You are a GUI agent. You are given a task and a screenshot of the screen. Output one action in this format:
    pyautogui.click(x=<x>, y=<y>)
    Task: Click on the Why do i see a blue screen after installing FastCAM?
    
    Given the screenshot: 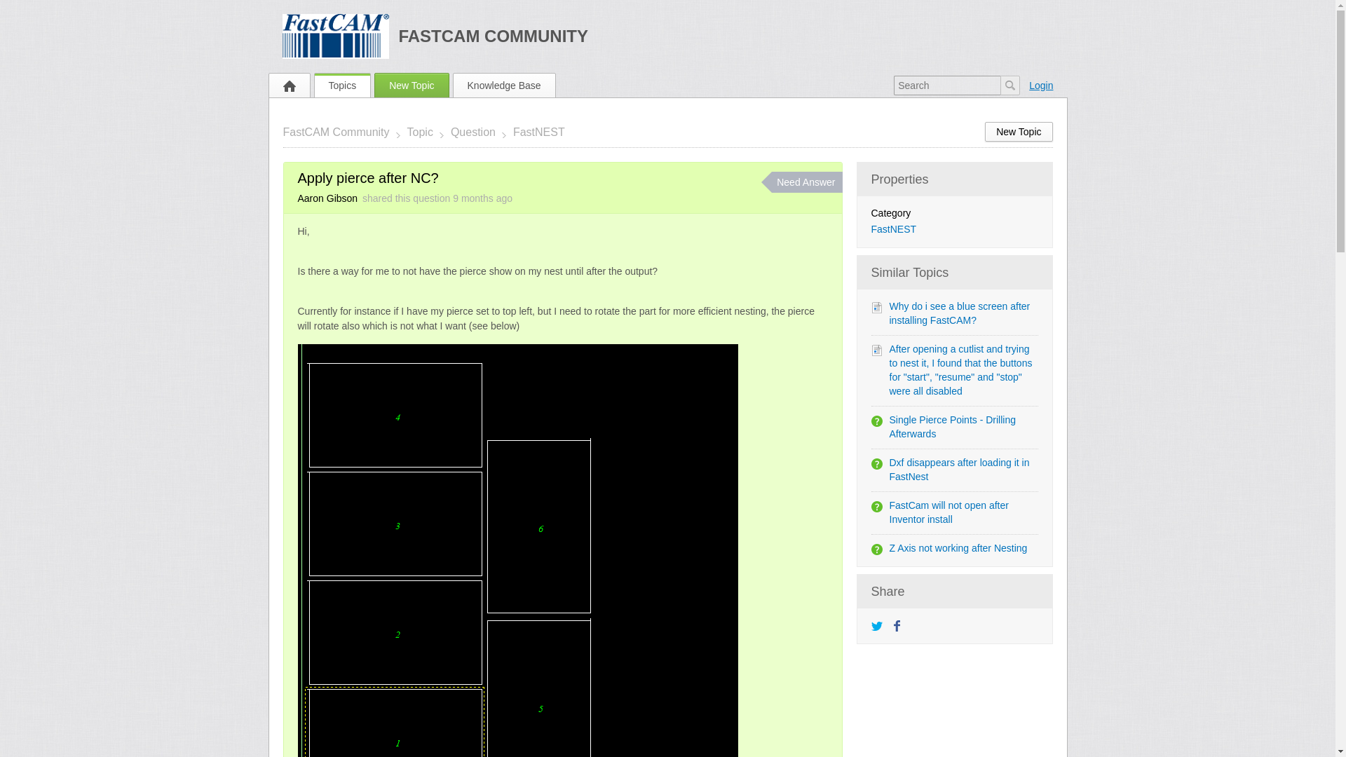 What is the action you would take?
    pyautogui.click(x=959, y=313)
    